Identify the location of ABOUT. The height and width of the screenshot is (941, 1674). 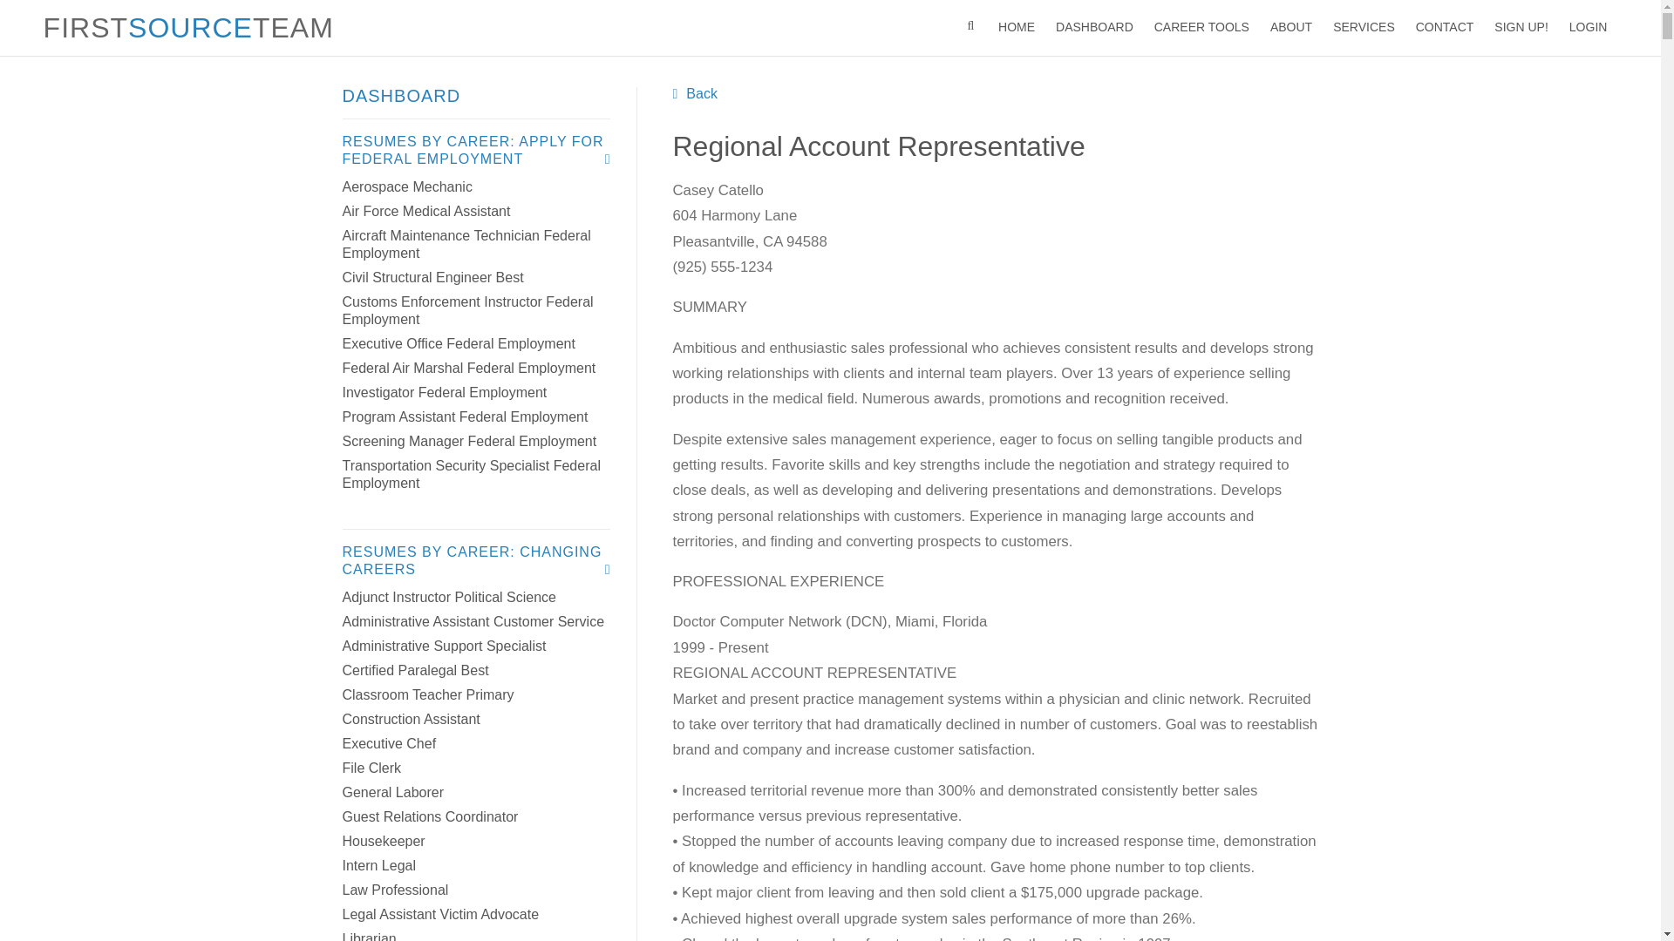
(1290, 28).